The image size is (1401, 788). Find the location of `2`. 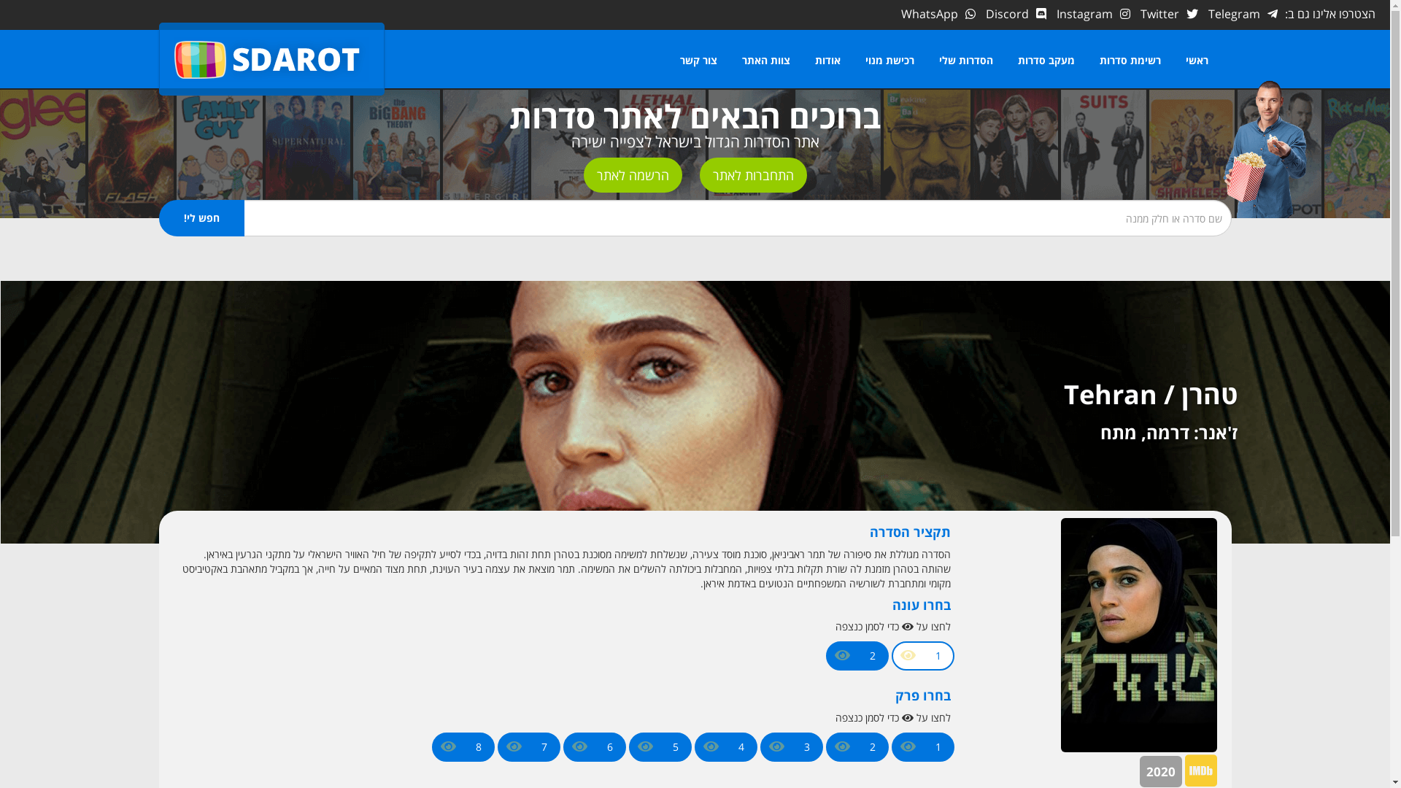

2 is located at coordinates (873, 656).